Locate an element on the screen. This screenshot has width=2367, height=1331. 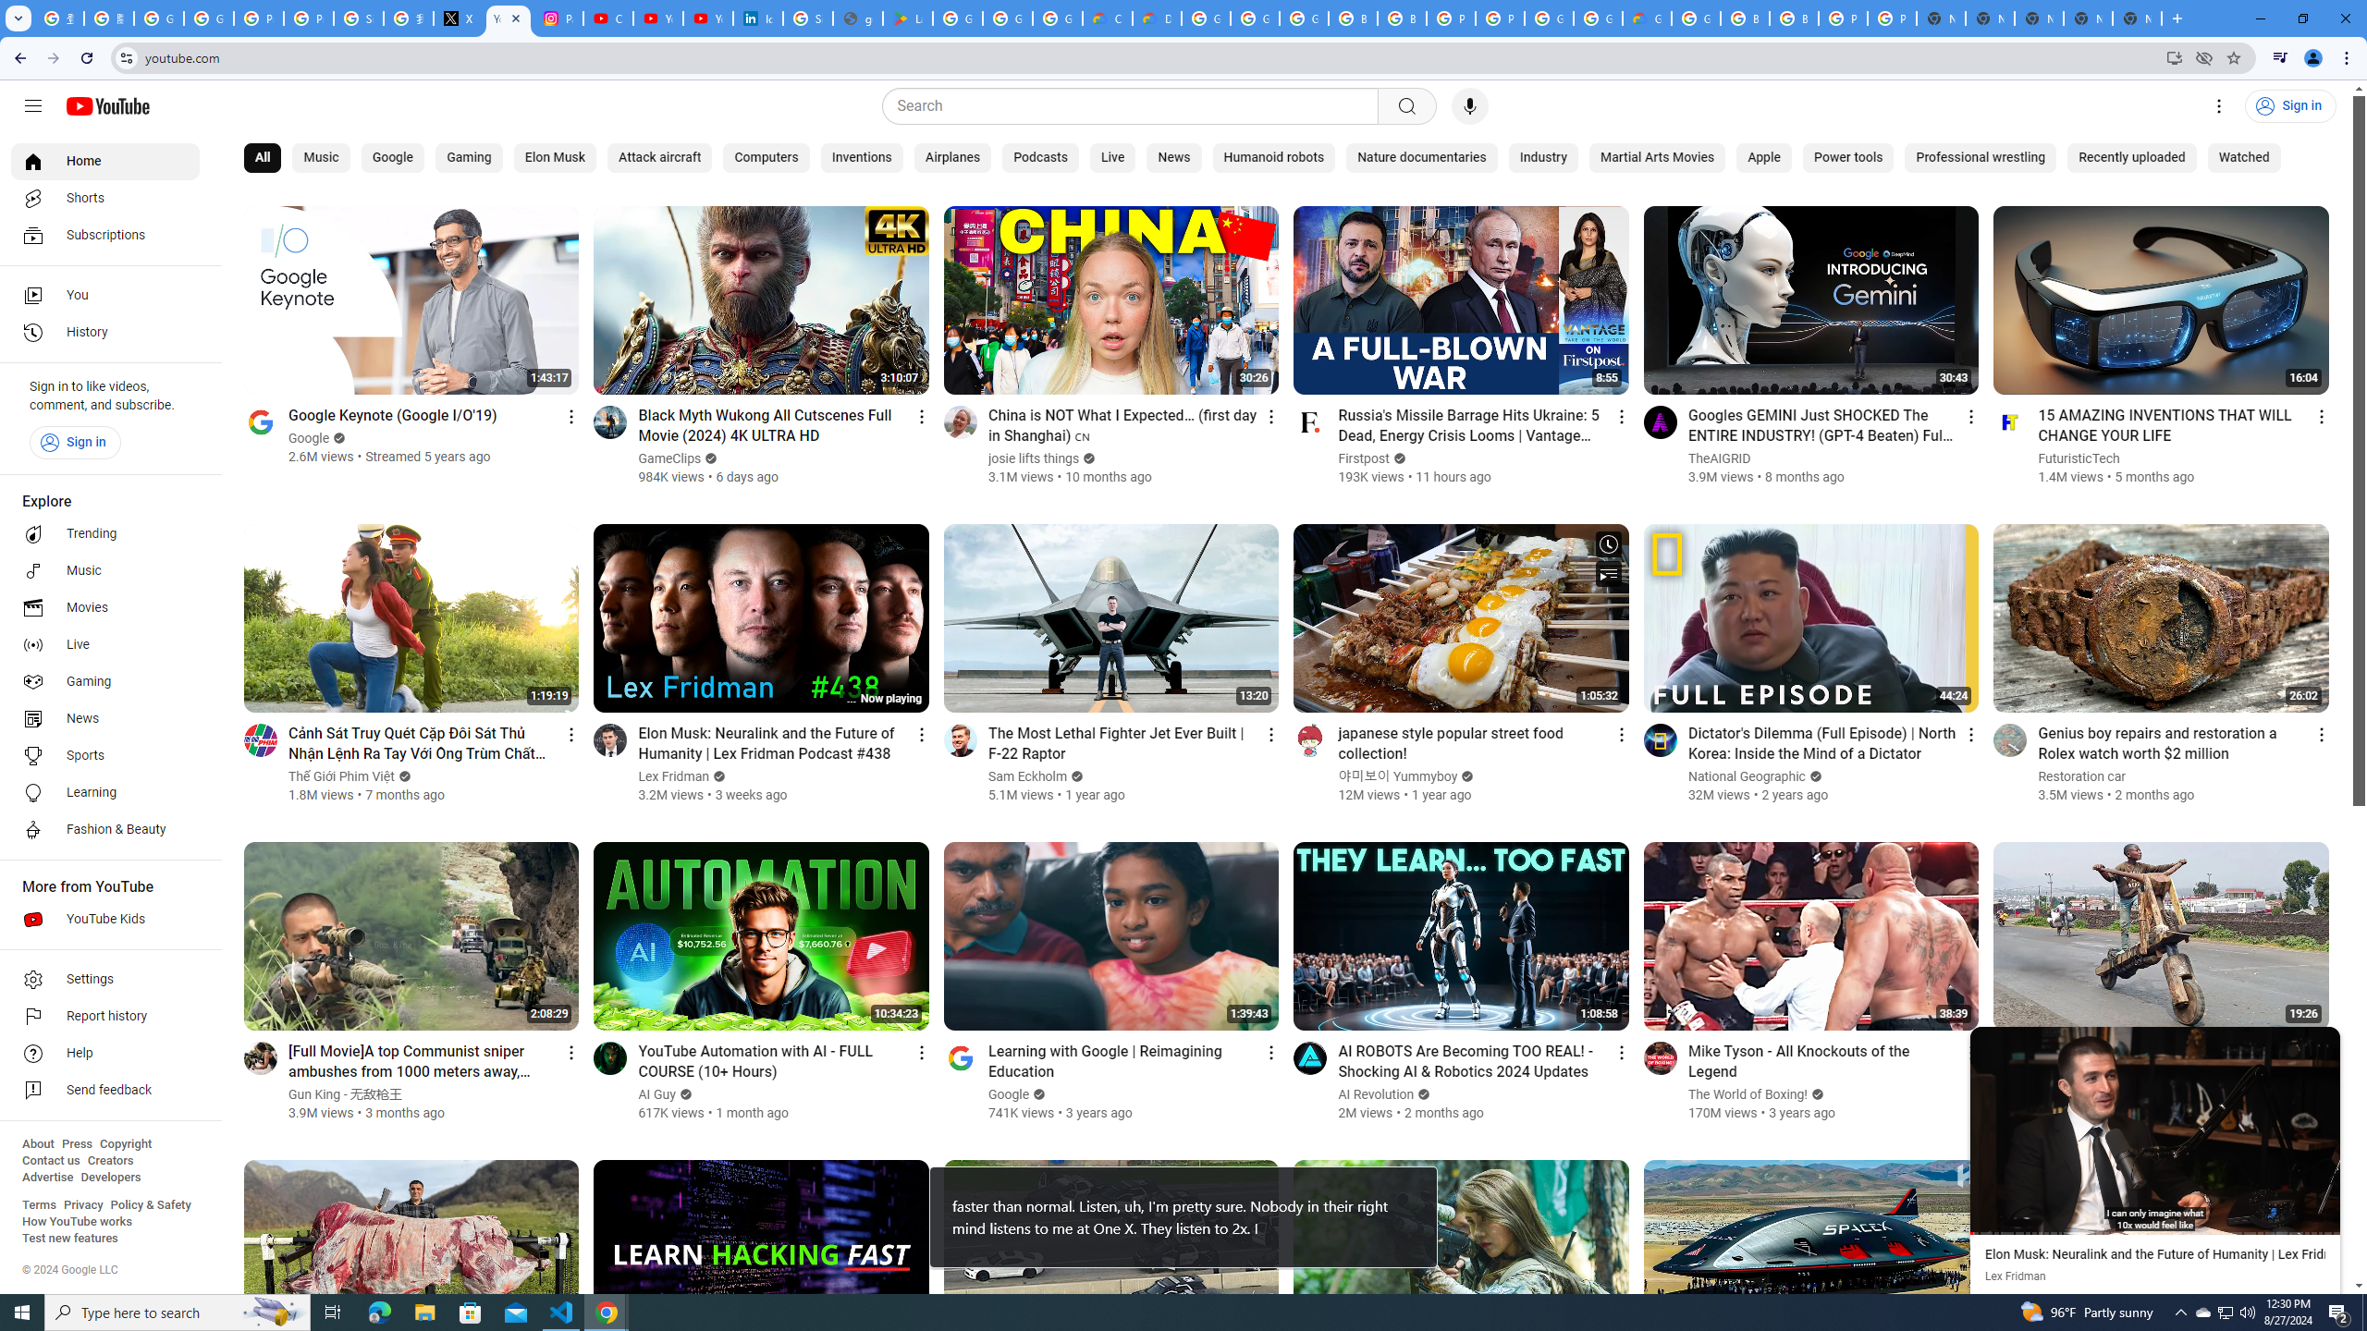
Report history is located at coordinates (105, 1017).